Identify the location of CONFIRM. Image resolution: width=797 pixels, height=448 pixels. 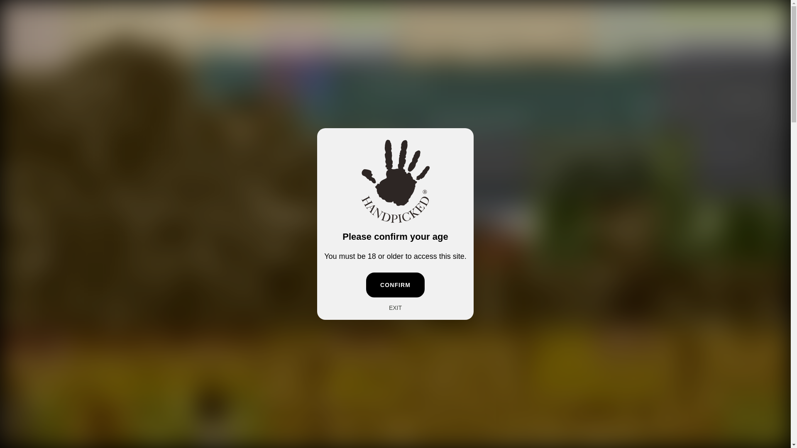
(395, 285).